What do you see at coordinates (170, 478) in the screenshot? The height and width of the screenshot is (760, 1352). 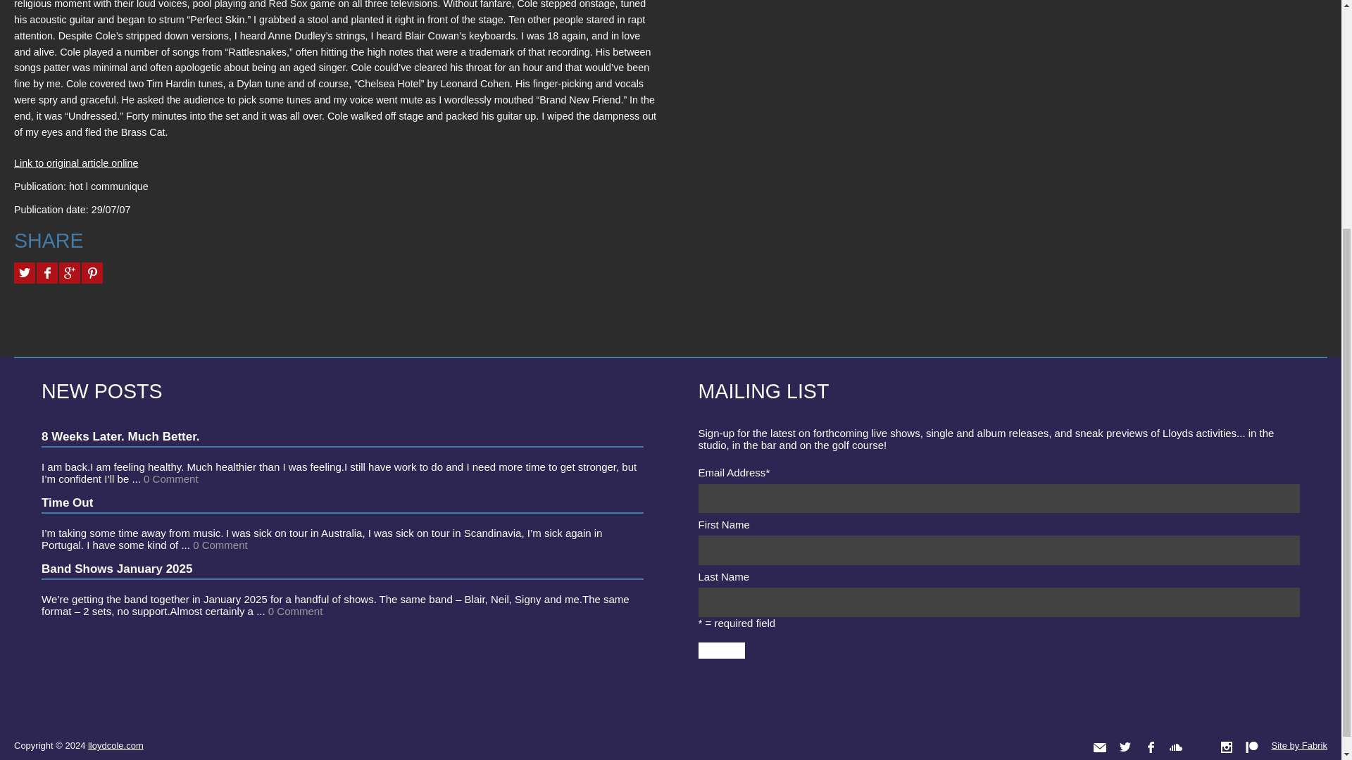 I see `0 Comment` at bounding box center [170, 478].